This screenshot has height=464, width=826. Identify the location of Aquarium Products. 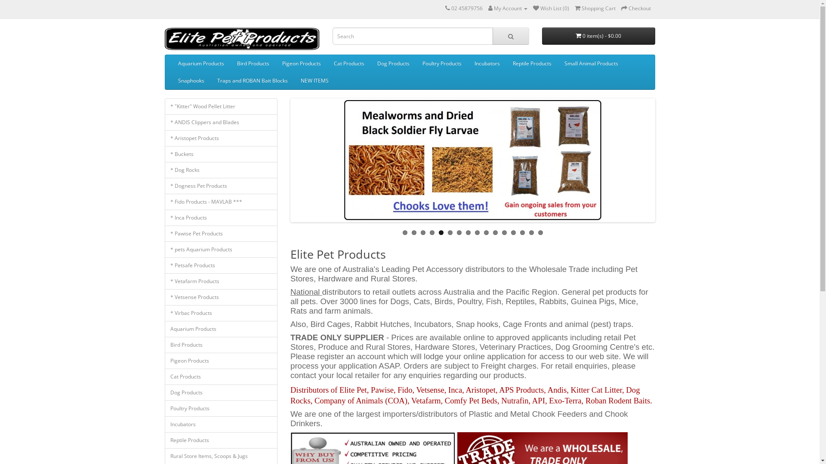
(200, 64).